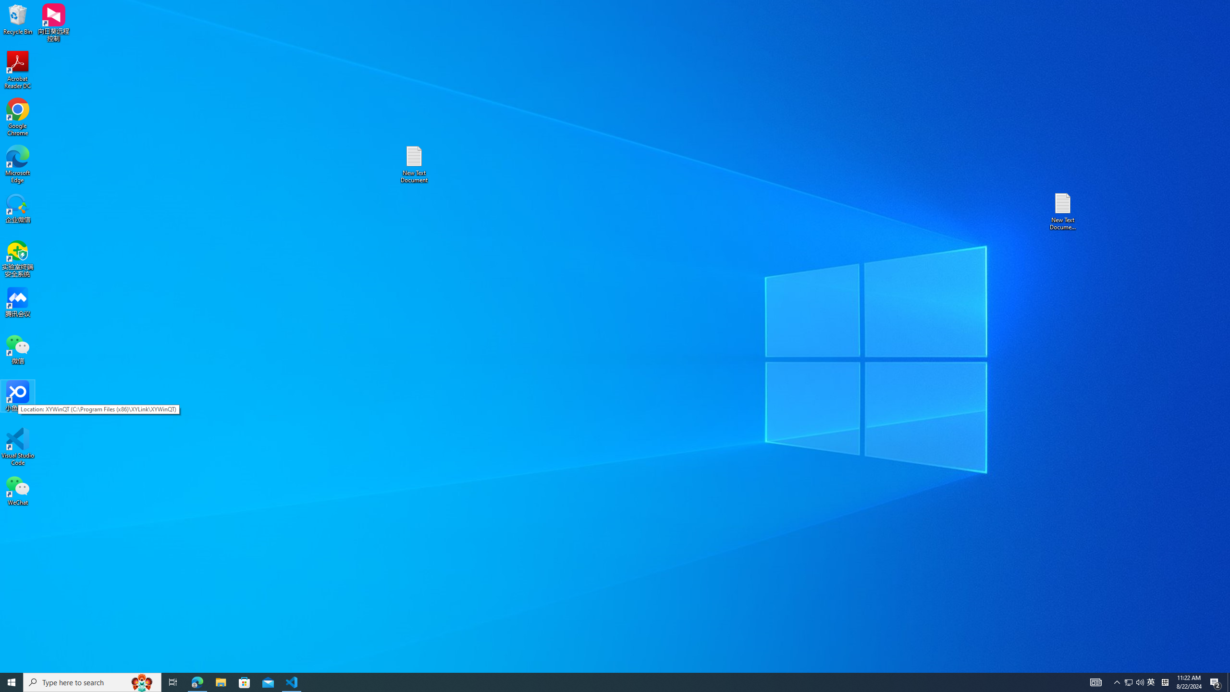  I want to click on Microsoft Edge, so click(1128, 682).